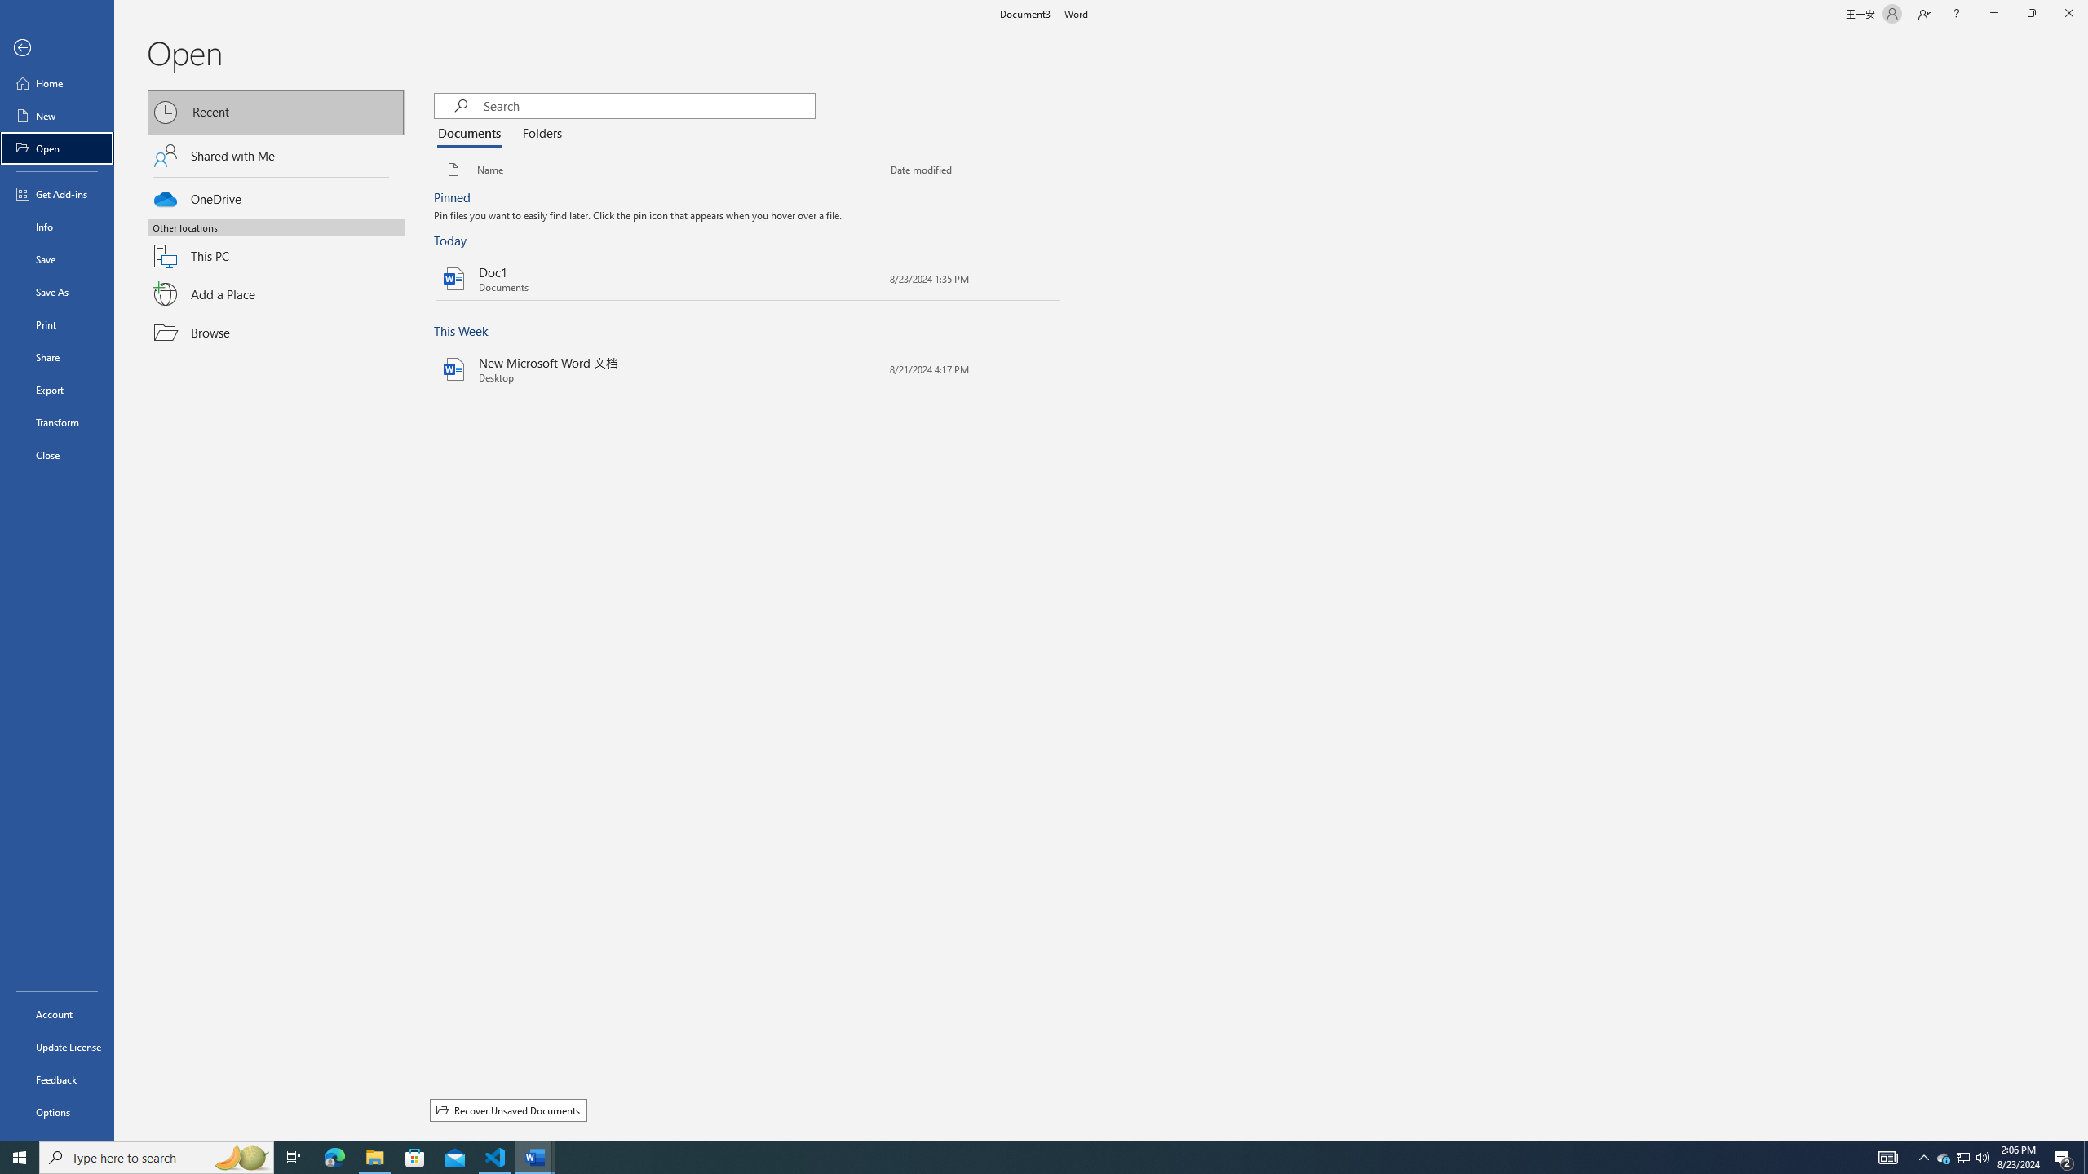 The height and width of the screenshot is (1174, 2088). Describe the element at coordinates (57, 49) in the screenshot. I see `Back` at that location.